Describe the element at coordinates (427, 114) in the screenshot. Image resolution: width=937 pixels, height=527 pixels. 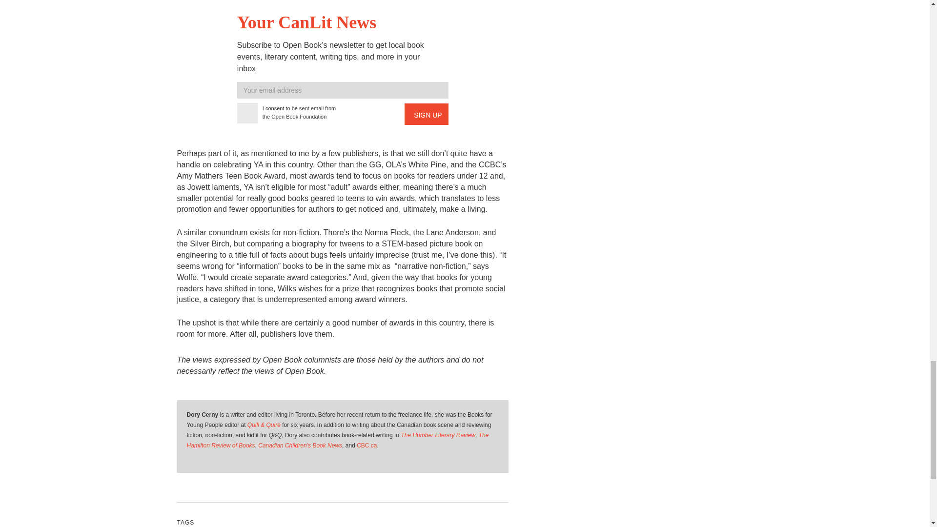
I see `SIGN UP` at that location.